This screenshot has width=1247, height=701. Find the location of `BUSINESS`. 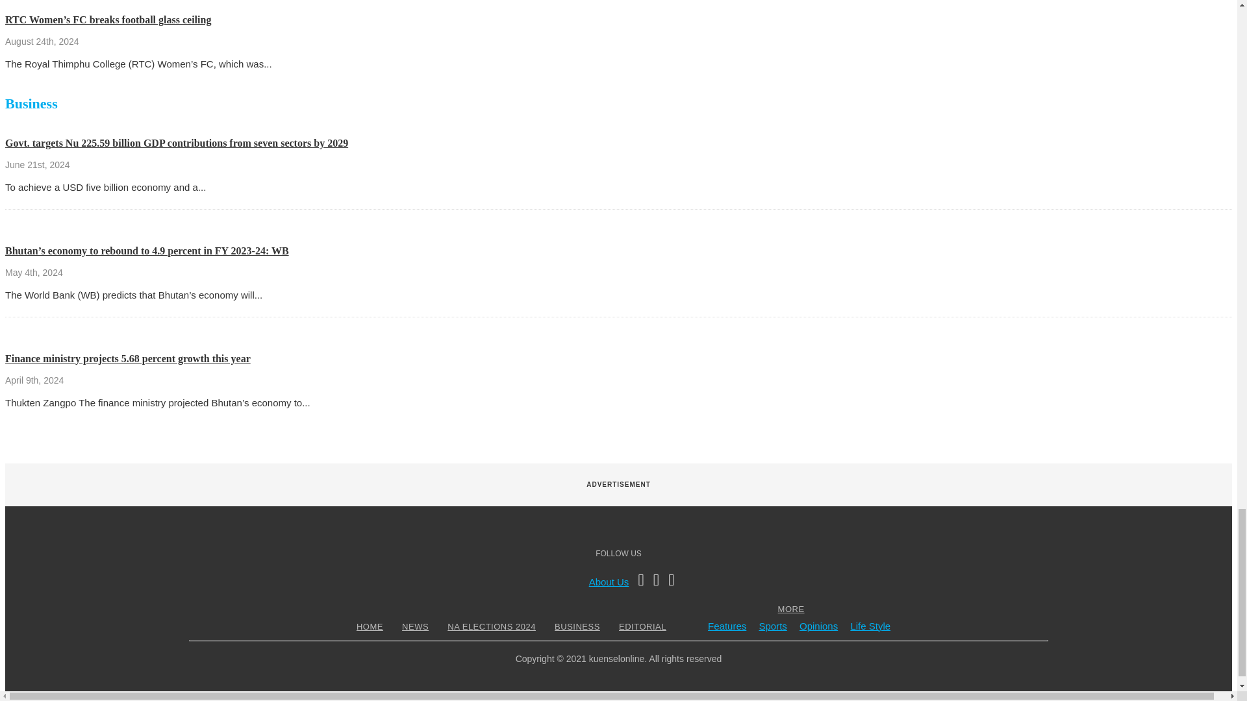

BUSINESS is located at coordinates (577, 626).